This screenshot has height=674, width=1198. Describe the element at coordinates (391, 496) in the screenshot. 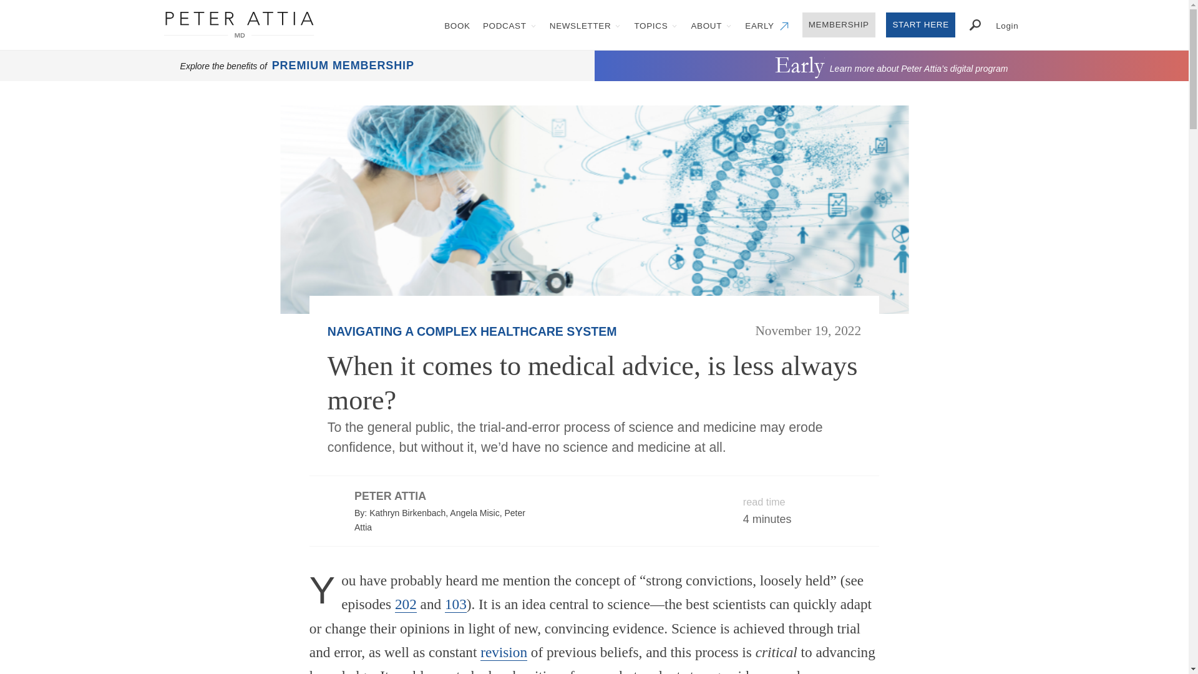

I see `PETER ATTIA` at that location.